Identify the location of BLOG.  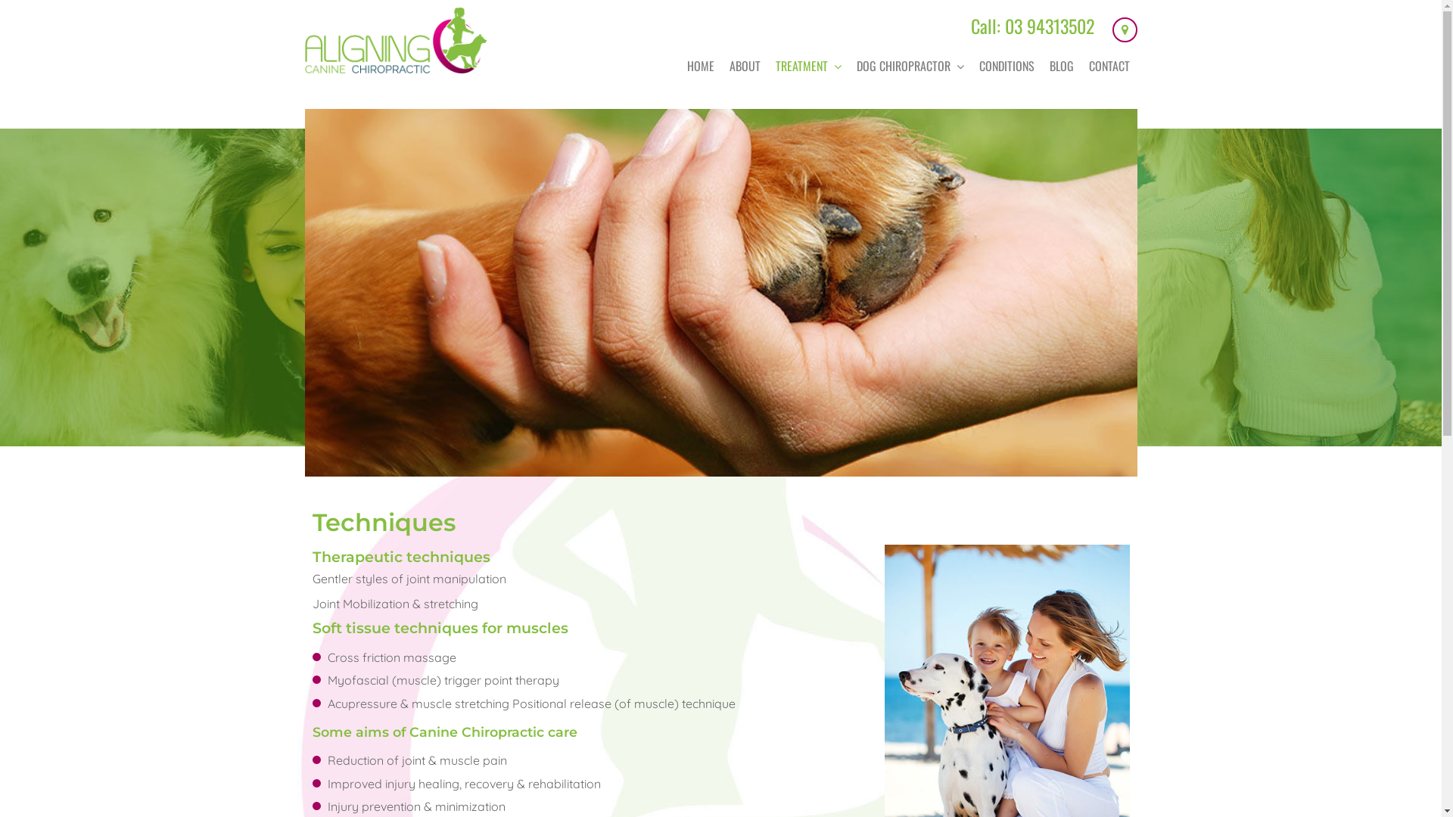
(1061, 66).